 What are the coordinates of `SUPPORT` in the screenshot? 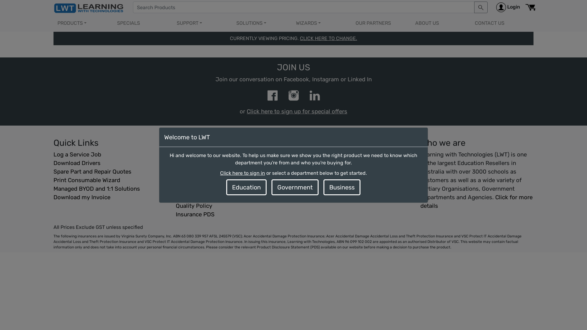 It's located at (202, 23).